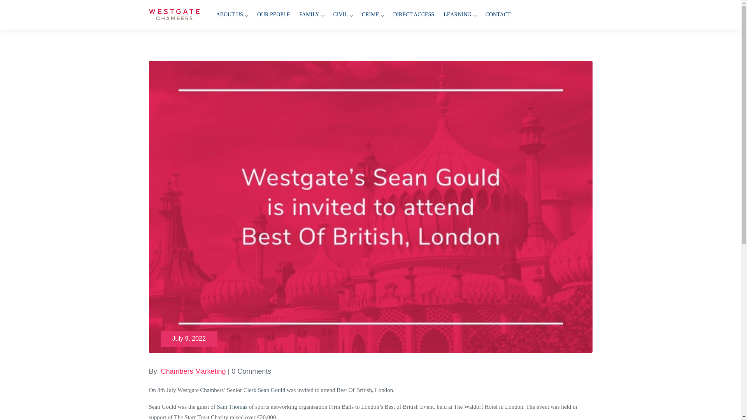  Describe the element at coordinates (373, 15) in the screenshot. I see `CRIME` at that location.